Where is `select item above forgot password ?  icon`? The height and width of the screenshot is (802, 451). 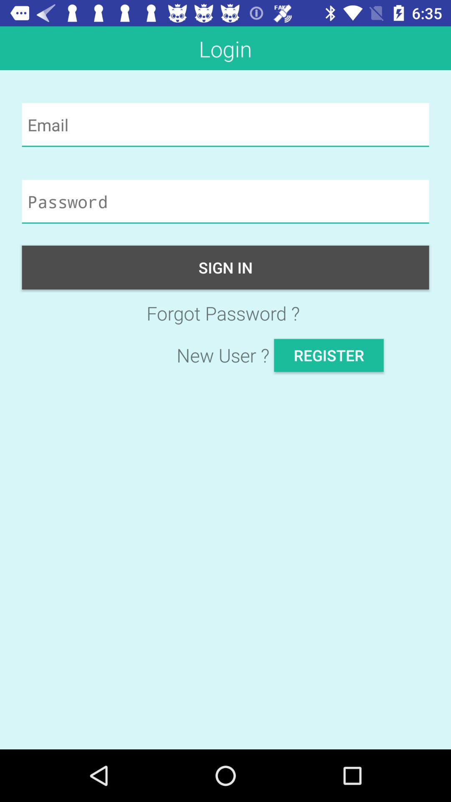 select item above forgot password ?  icon is located at coordinates (225, 267).